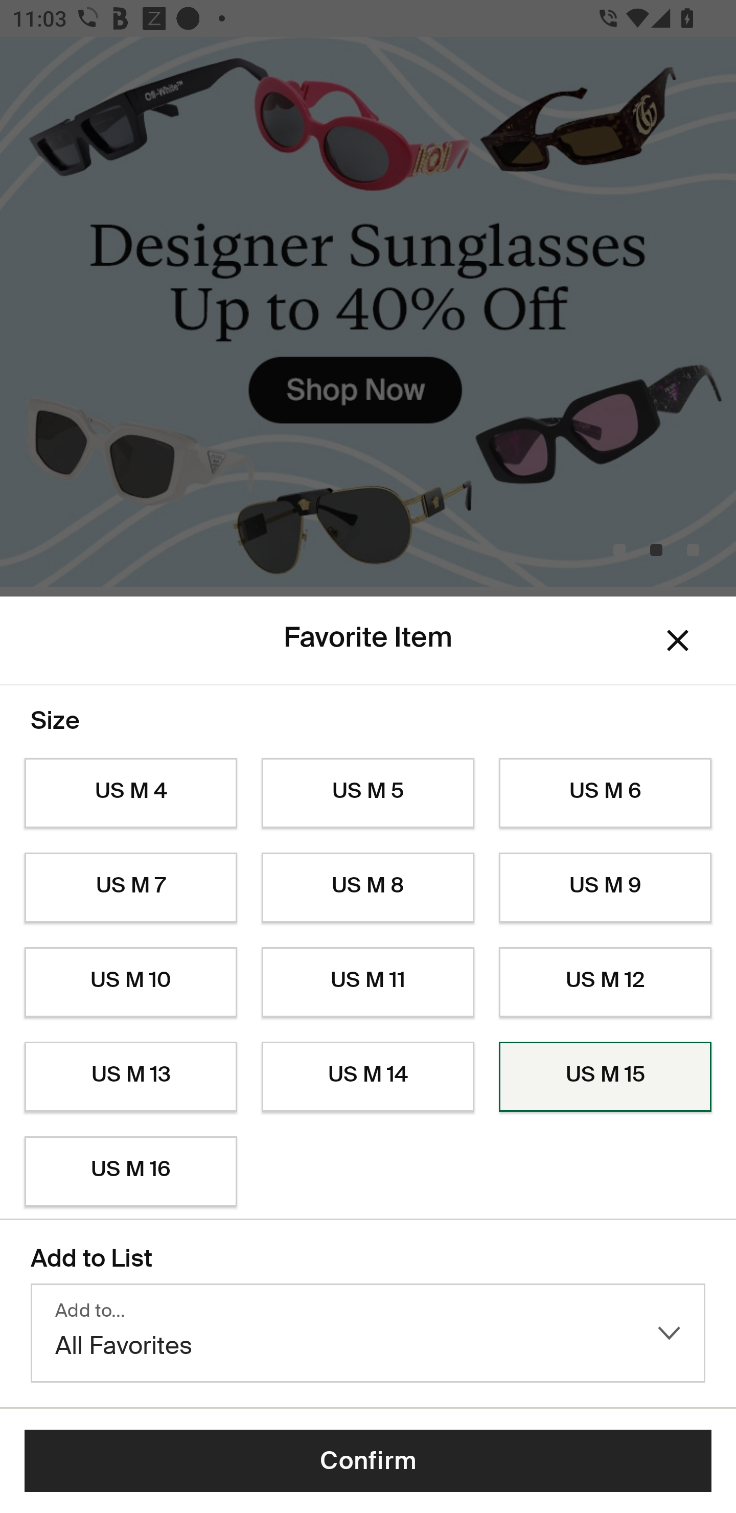 Image resolution: width=736 pixels, height=1513 pixels. Describe the element at coordinates (678, 641) in the screenshot. I see `Dismiss` at that location.